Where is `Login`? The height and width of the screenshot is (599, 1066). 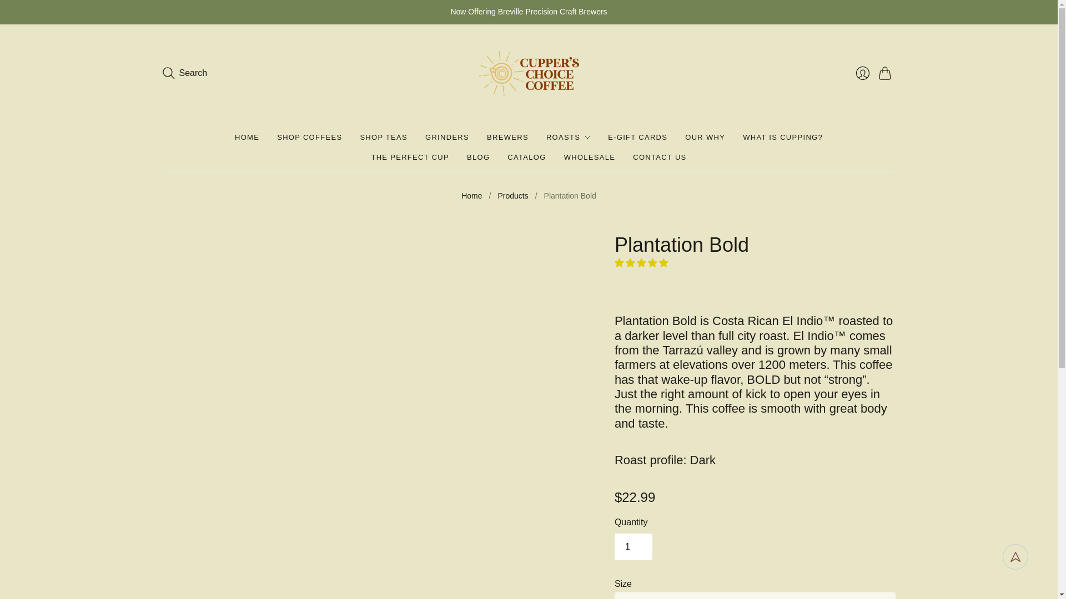 Login is located at coordinates (862, 73).